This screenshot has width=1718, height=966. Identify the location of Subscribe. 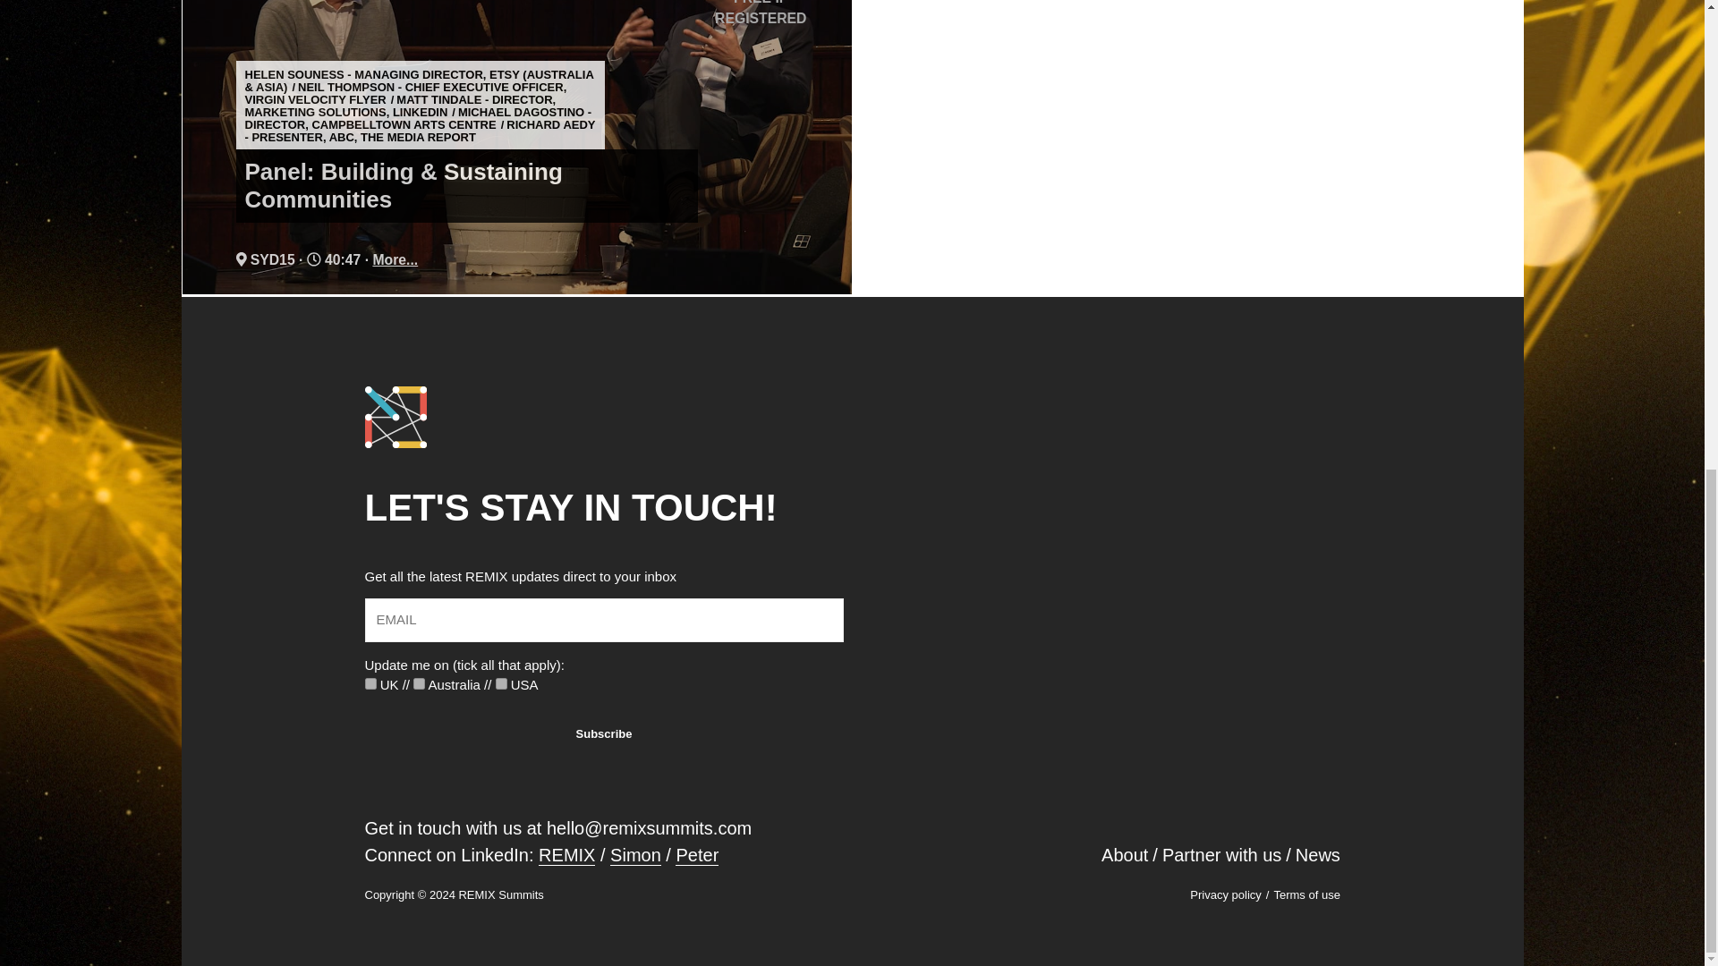
(603, 734).